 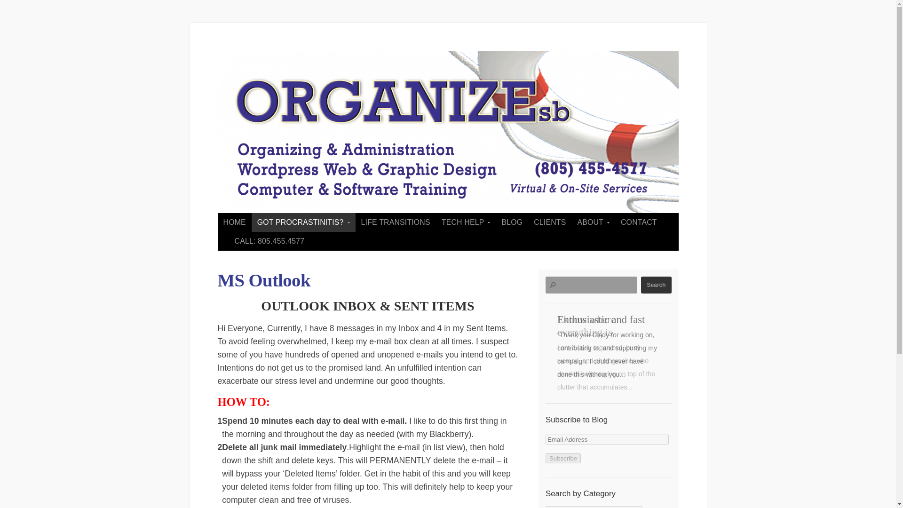 What do you see at coordinates (396, 222) in the screenshot?
I see `LIFE TRANSITIONS` at bounding box center [396, 222].